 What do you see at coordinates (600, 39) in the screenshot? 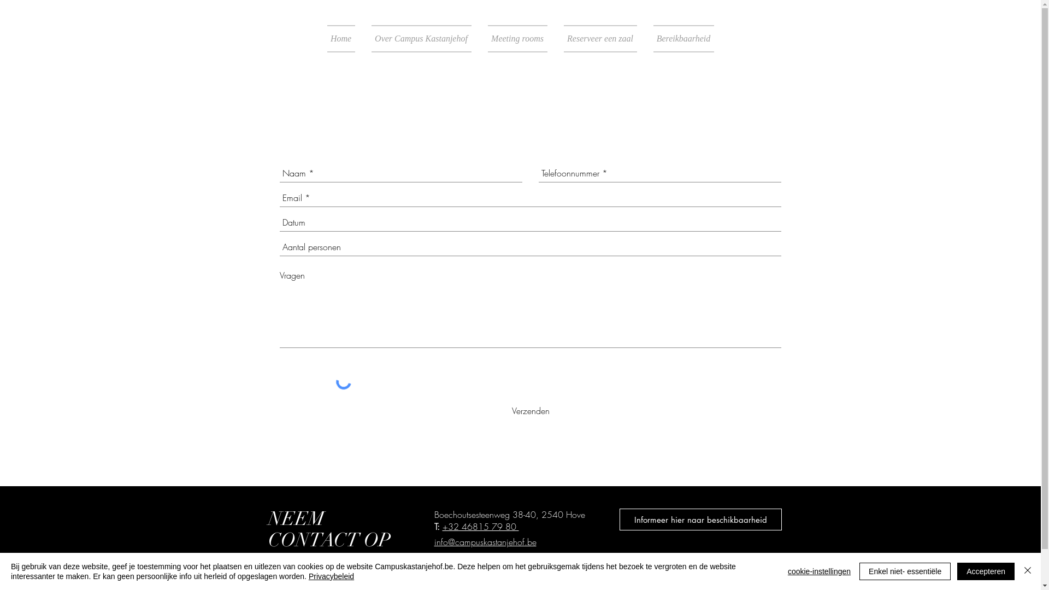
I see `Reserveer een zaal` at bounding box center [600, 39].